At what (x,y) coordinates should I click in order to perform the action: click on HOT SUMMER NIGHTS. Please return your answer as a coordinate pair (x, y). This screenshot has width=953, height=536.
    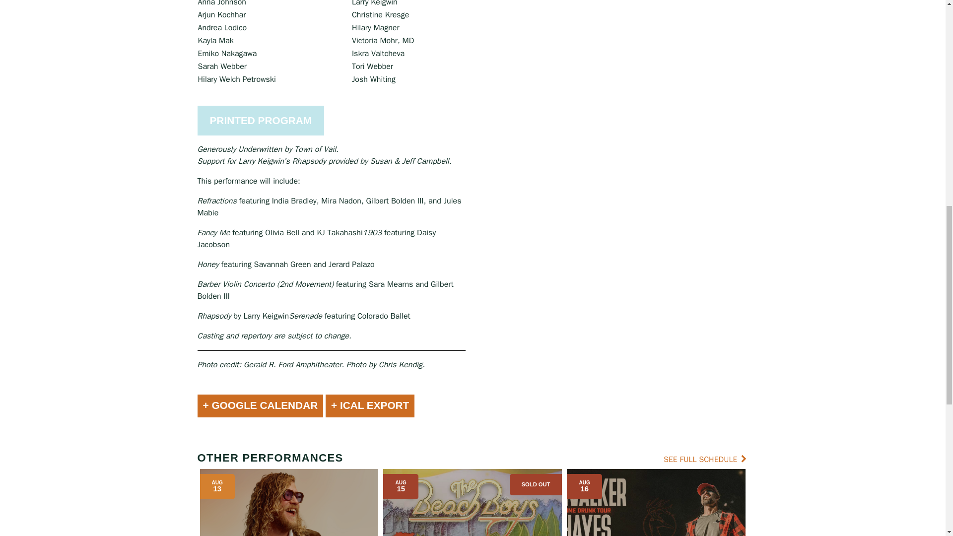
    Looking at the image, I should click on (402, 289).